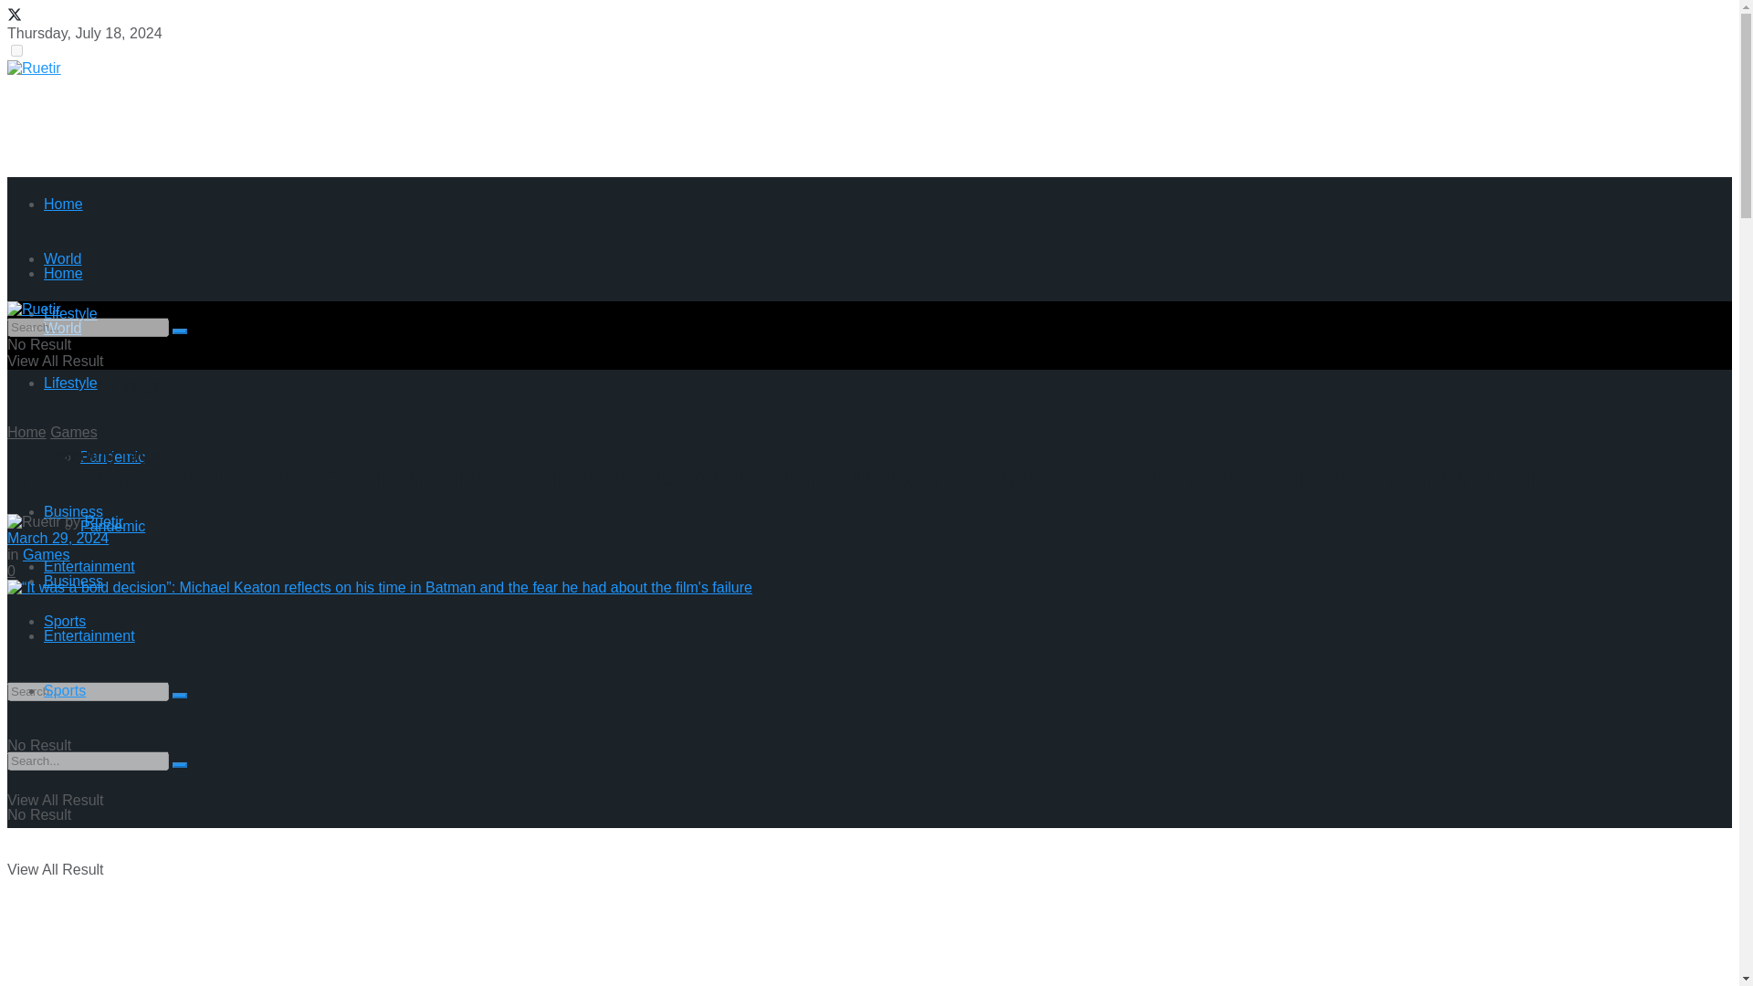 The image size is (1753, 986). What do you see at coordinates (16, 49) in the screenshot?
I see `on` at bounding box center [16, 49].